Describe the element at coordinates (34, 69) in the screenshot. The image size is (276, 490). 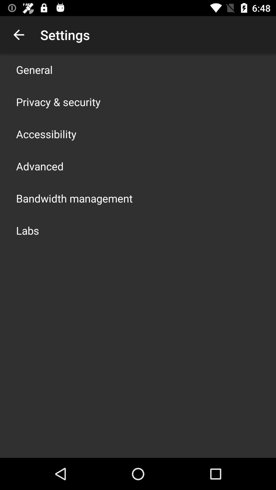
I see `tap the general icon` at that location.